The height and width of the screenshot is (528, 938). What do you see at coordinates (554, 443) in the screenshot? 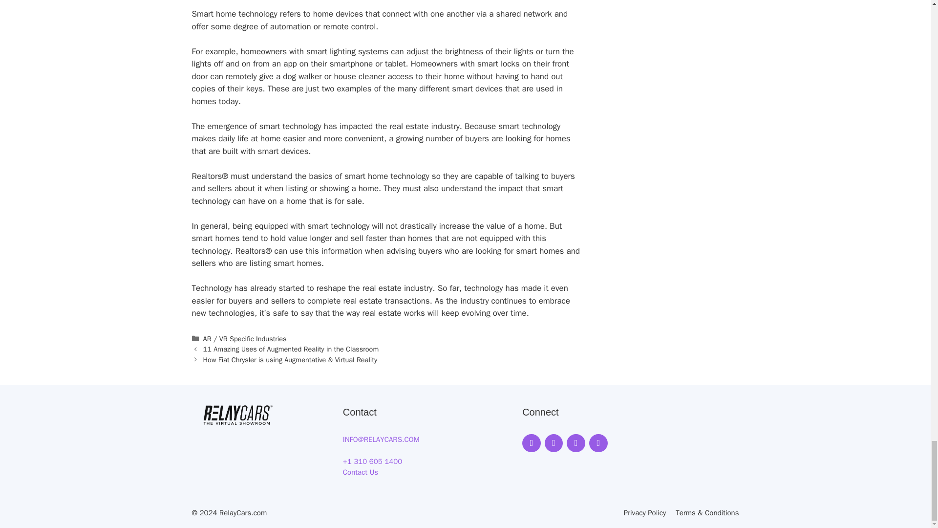
I see `Instagram` at bounding box center [554, 443].